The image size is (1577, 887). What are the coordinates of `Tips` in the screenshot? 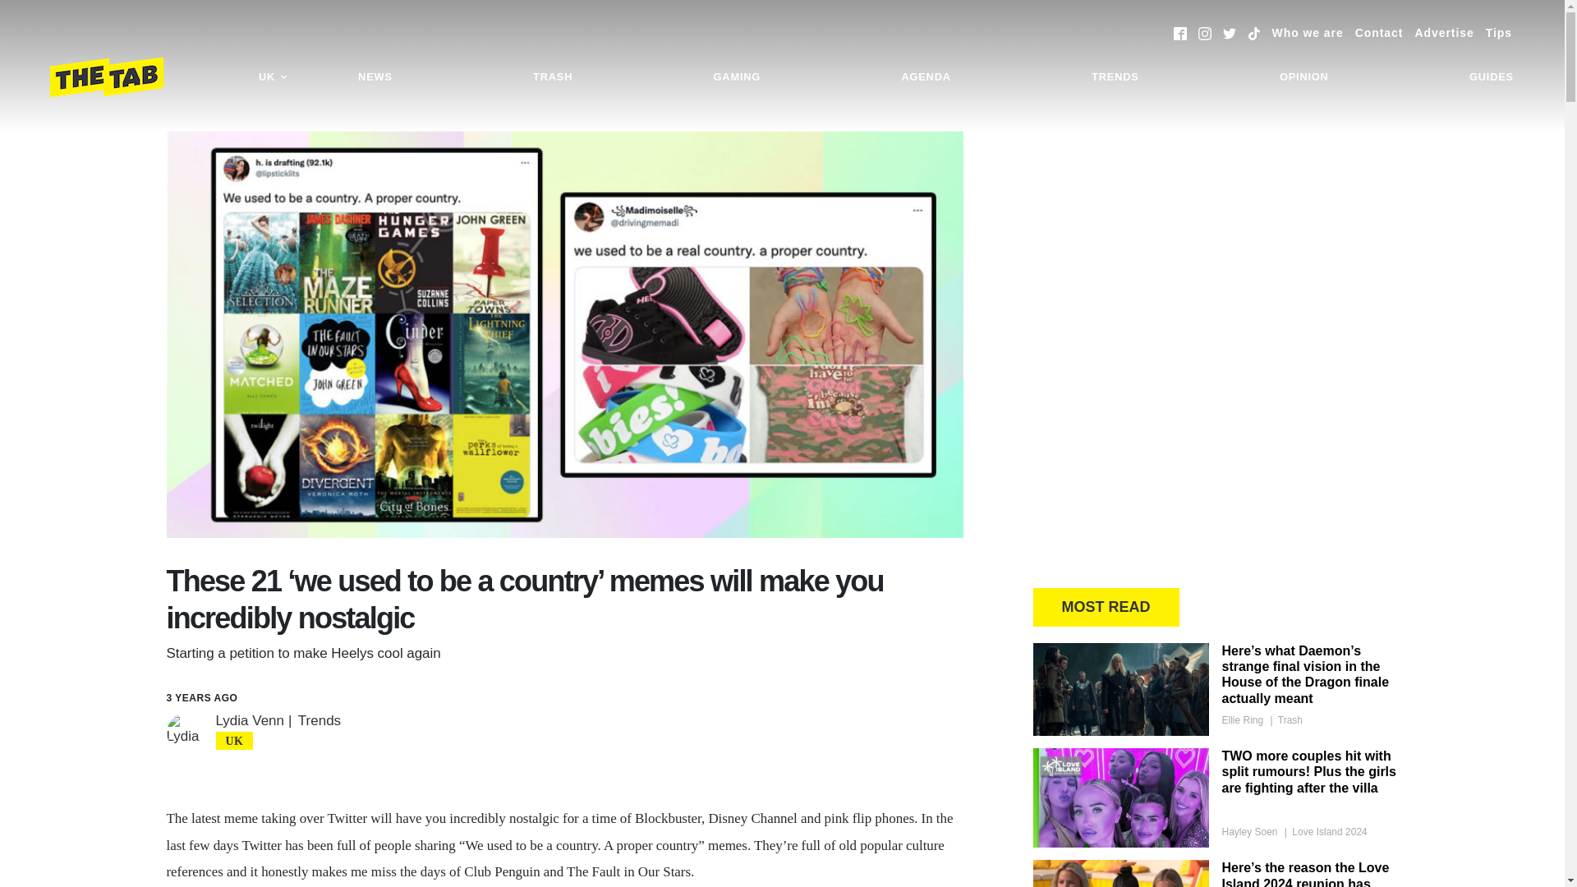 It's located at (1498, 33).